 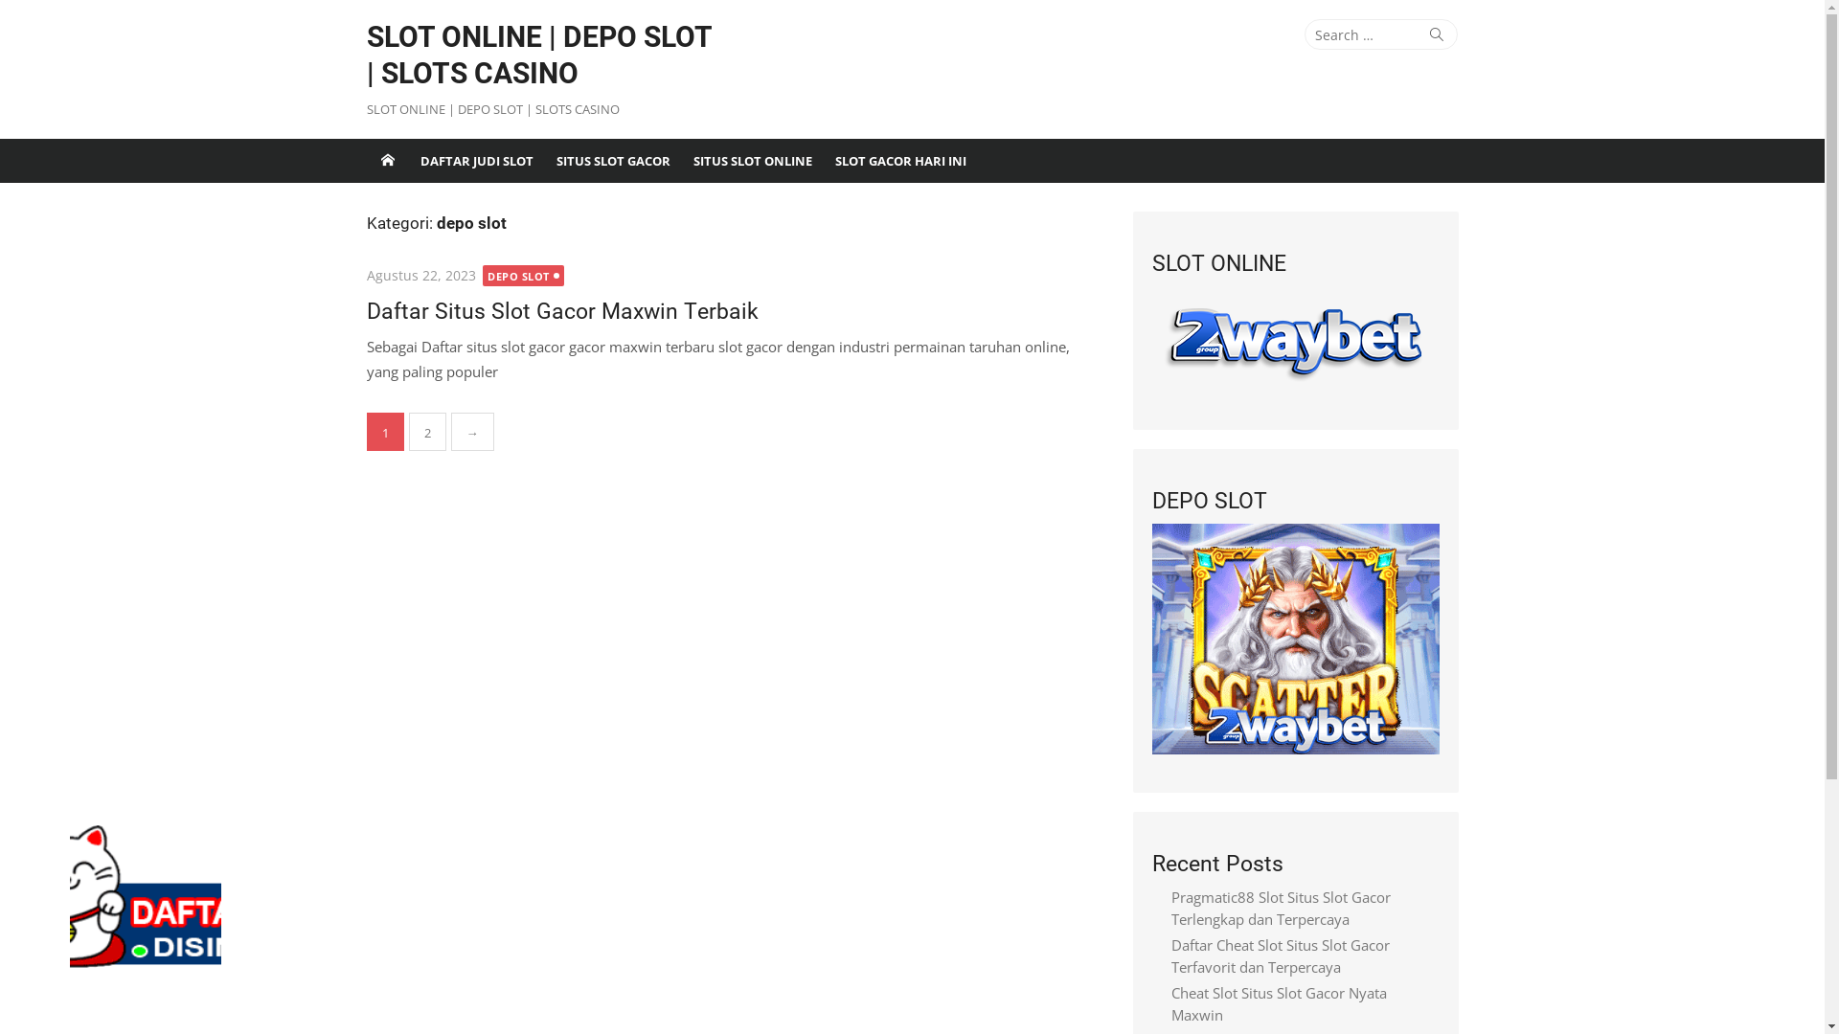 I want to click on DEPO SLOT, so click(x=523, y=276).